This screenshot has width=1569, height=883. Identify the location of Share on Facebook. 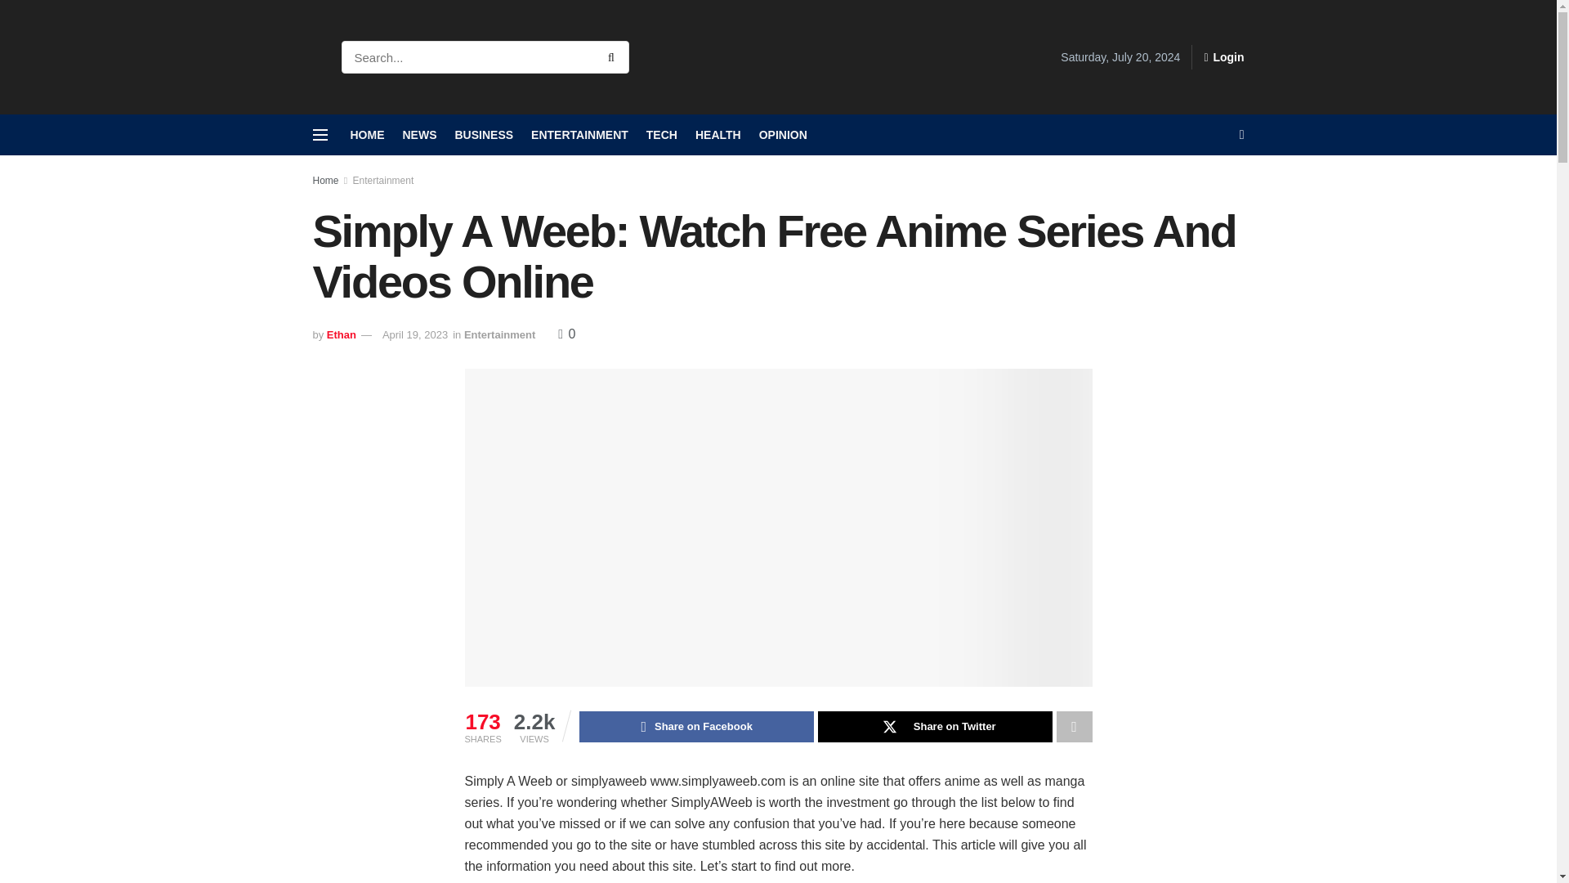
(696, 727).